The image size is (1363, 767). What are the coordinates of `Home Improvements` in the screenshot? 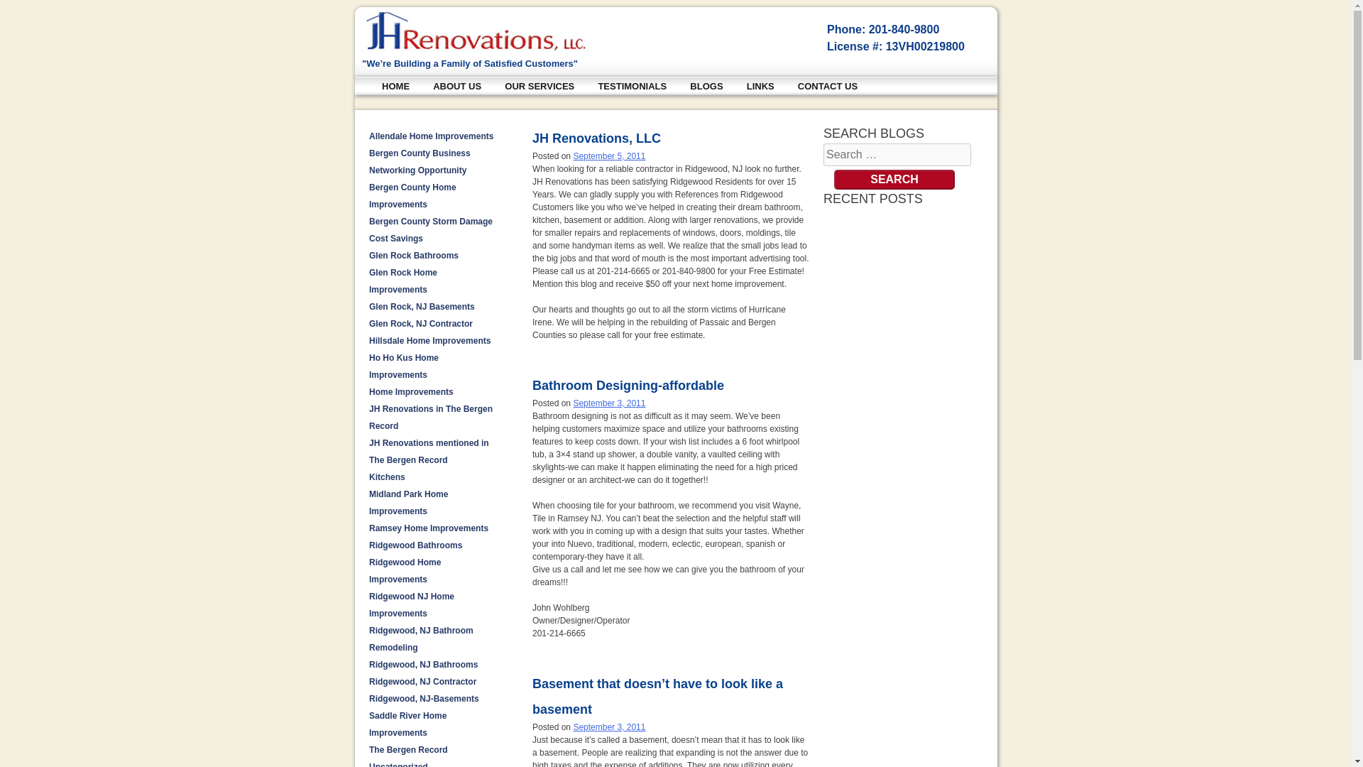 It's located at (412, 392).